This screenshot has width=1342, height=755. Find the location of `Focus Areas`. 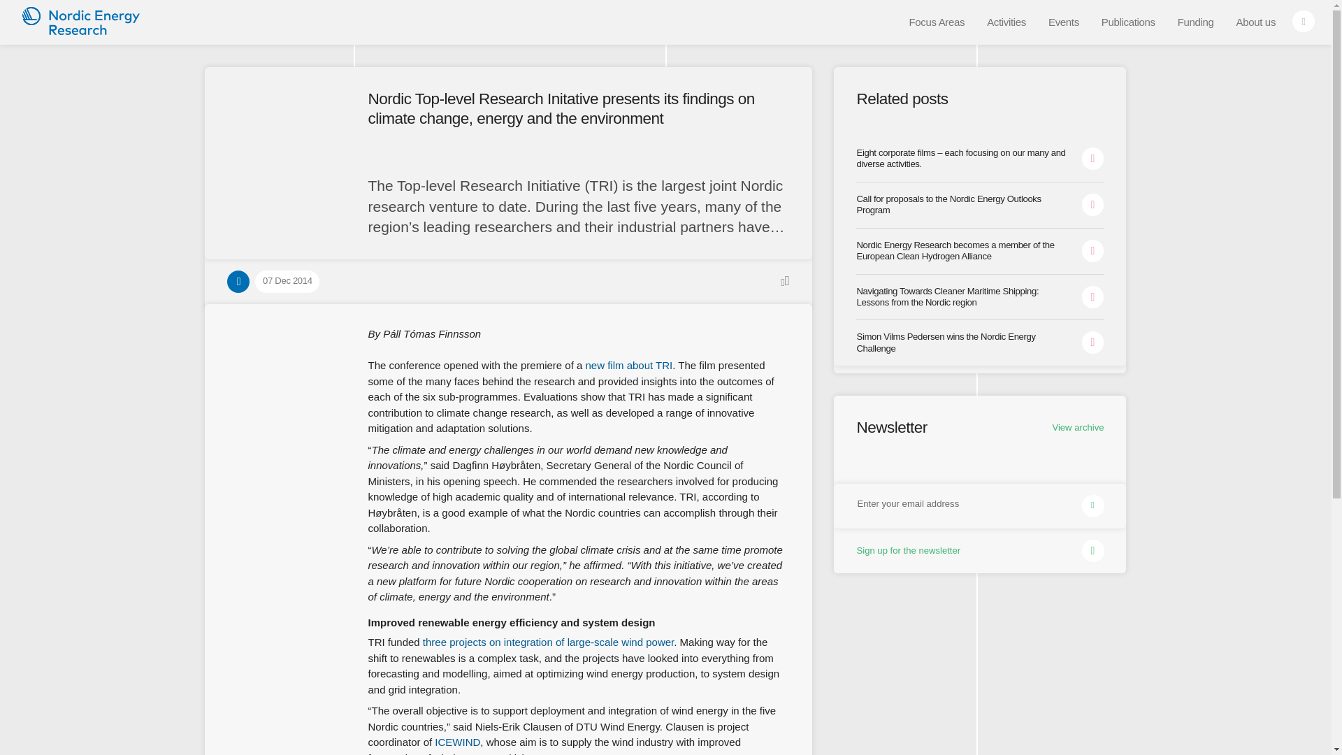

Focus Areas is located at coordinates (937, 22).